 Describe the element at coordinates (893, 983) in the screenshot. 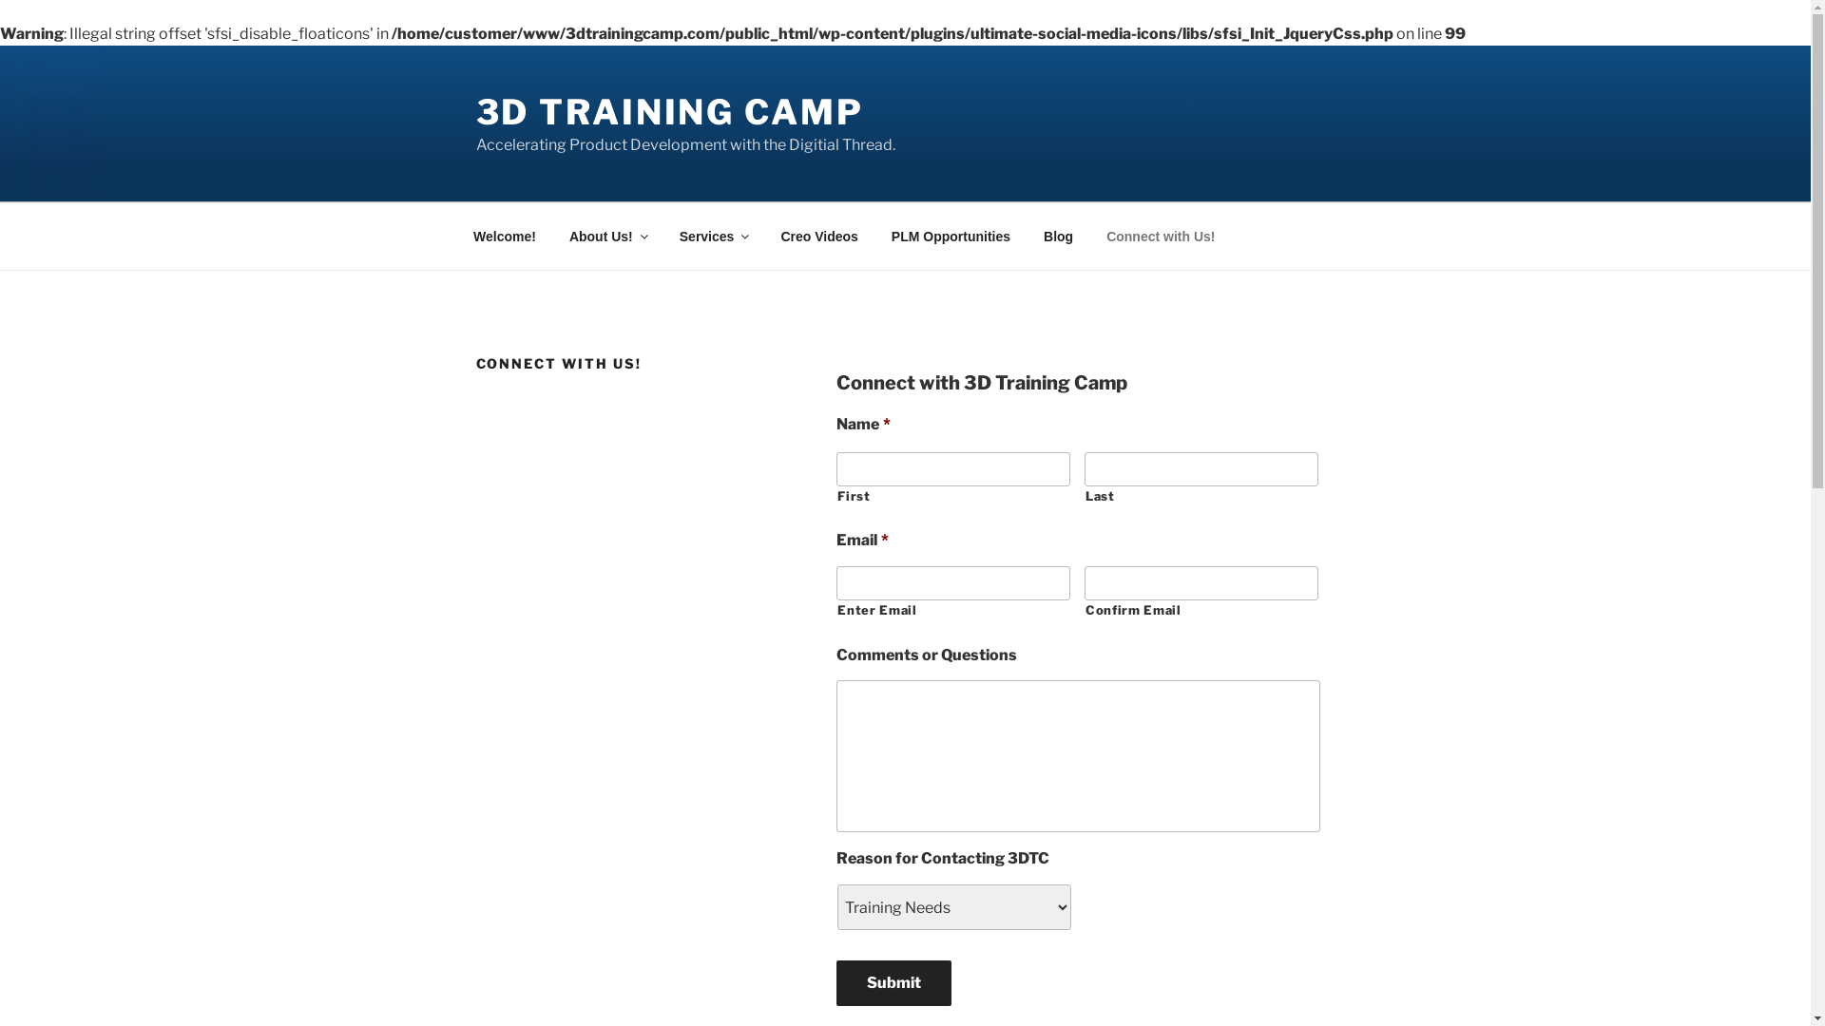

I see `Submit` at that location.